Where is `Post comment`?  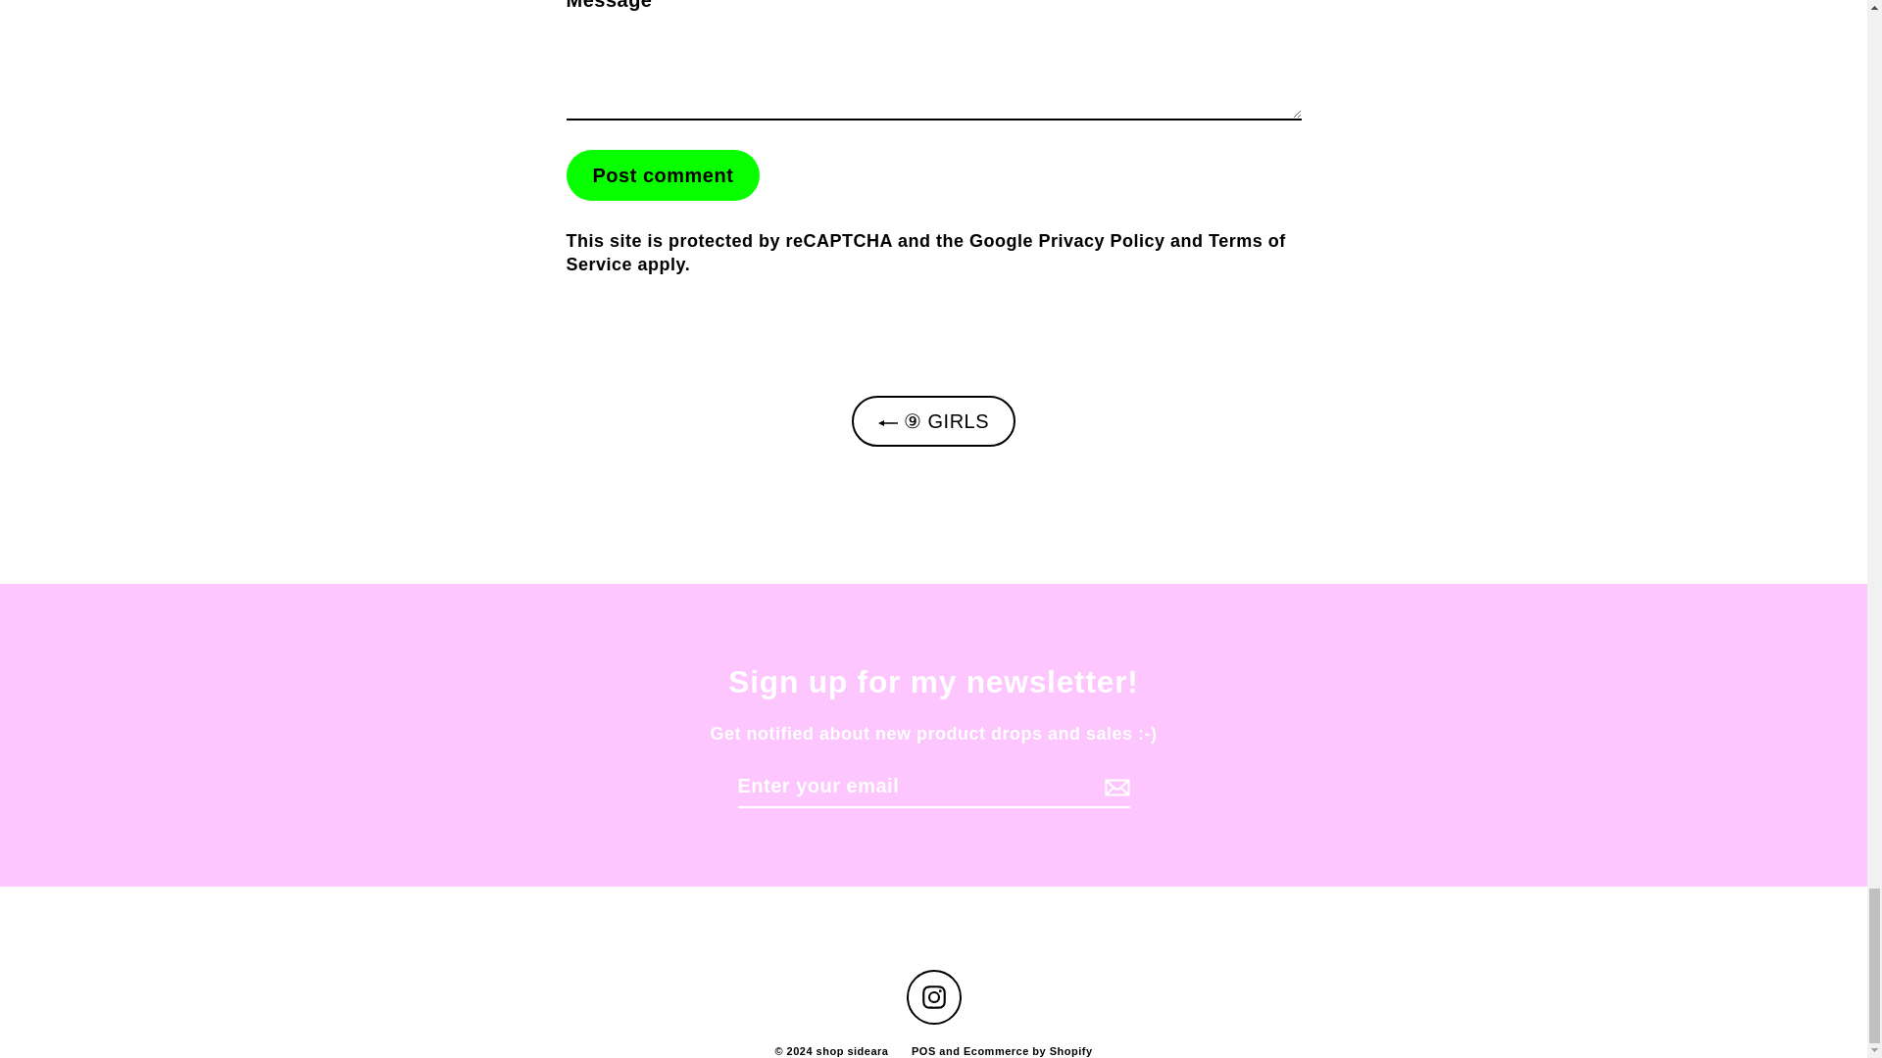 Post comment is located at coordinates (663, 175).